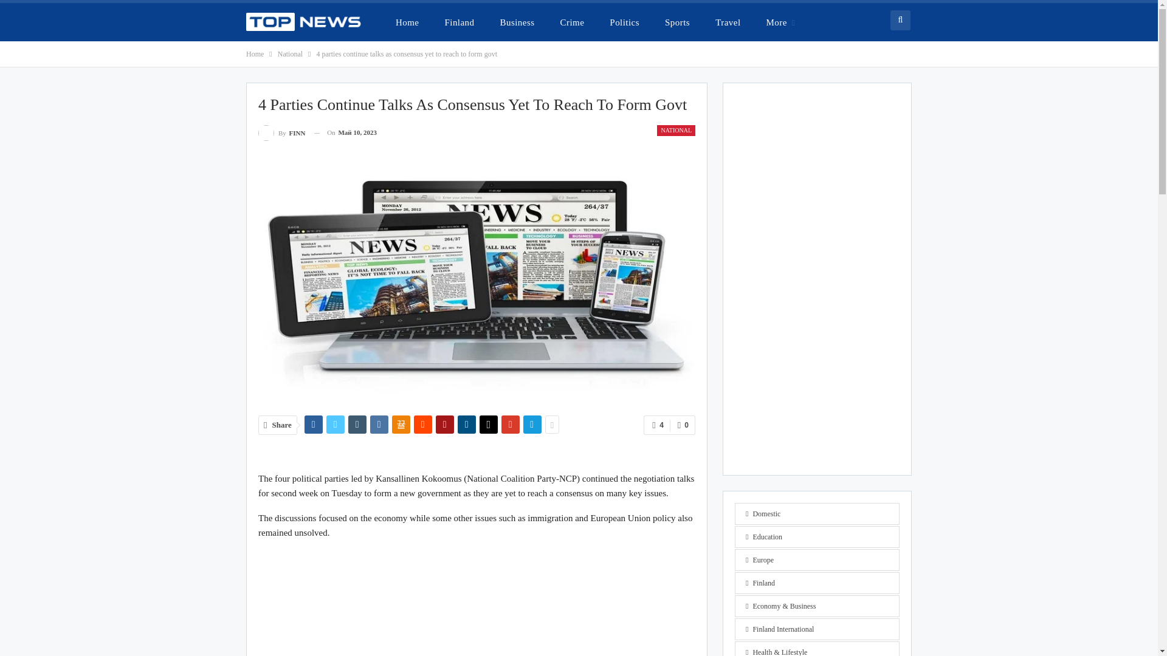 The width and height of the screenshot is (1167, 656). Describe the element at coordinates (677, 22) in the screenshot. I see `Sports` at that location.